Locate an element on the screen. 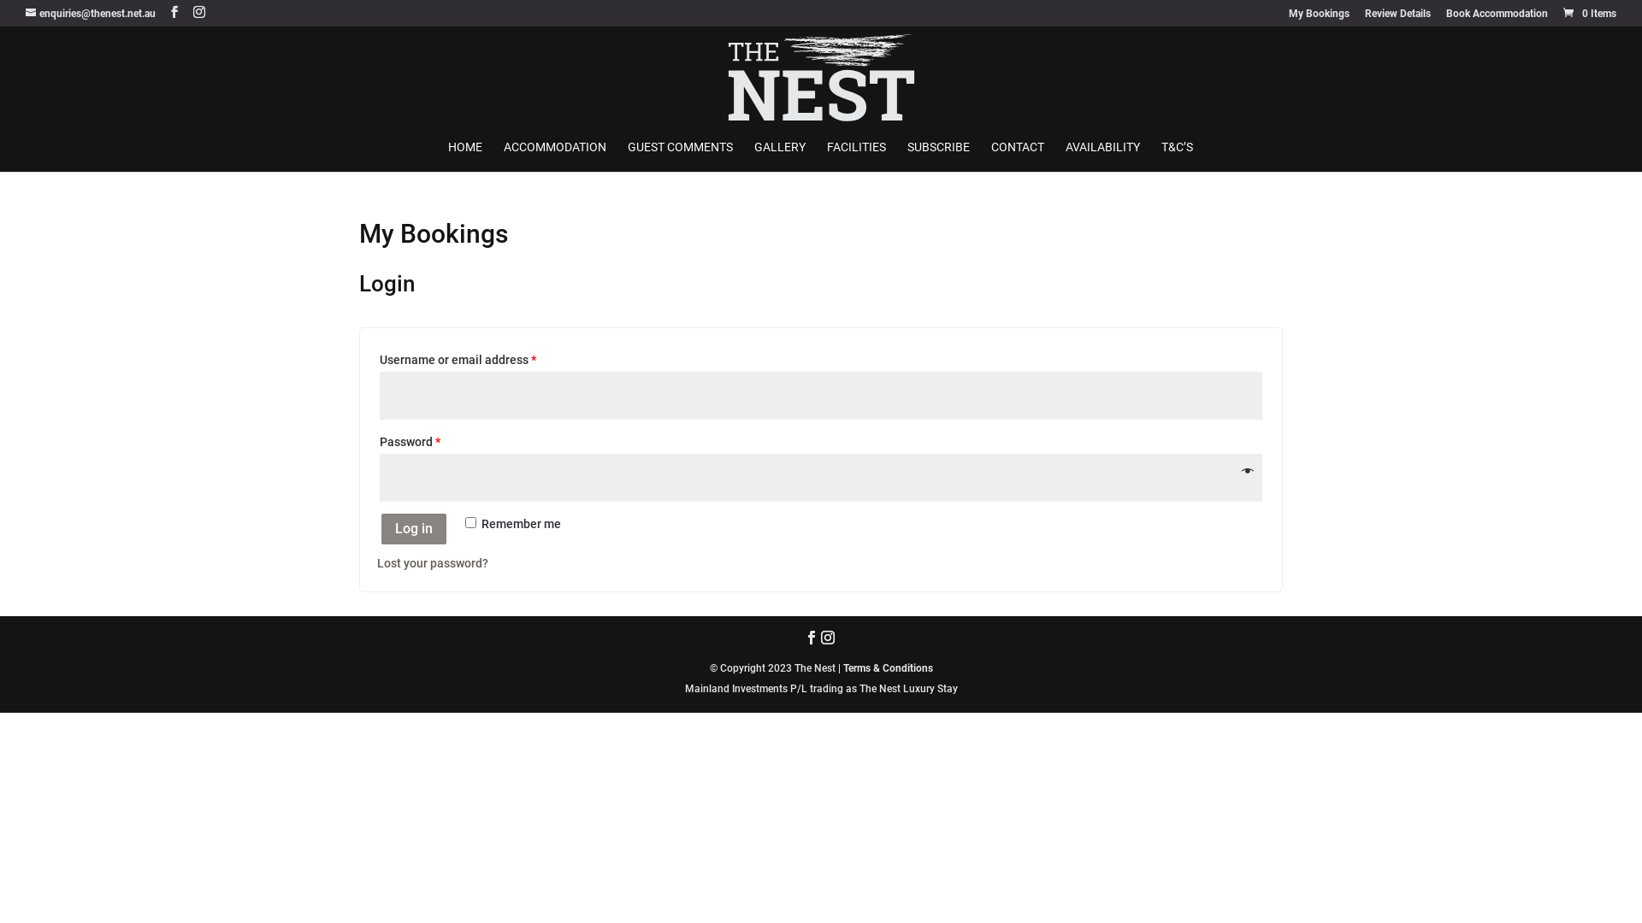  Book Accommodation is located at coordinates (1497, 17).